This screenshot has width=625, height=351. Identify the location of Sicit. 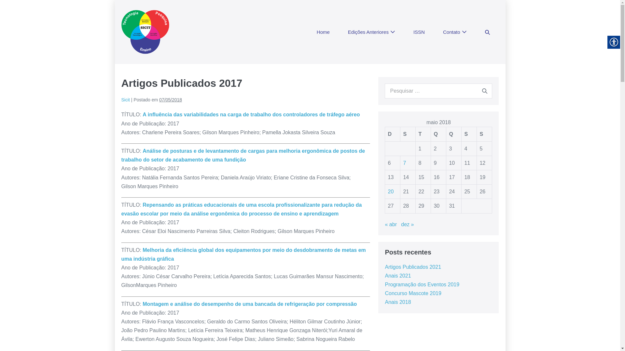
(125, 100).